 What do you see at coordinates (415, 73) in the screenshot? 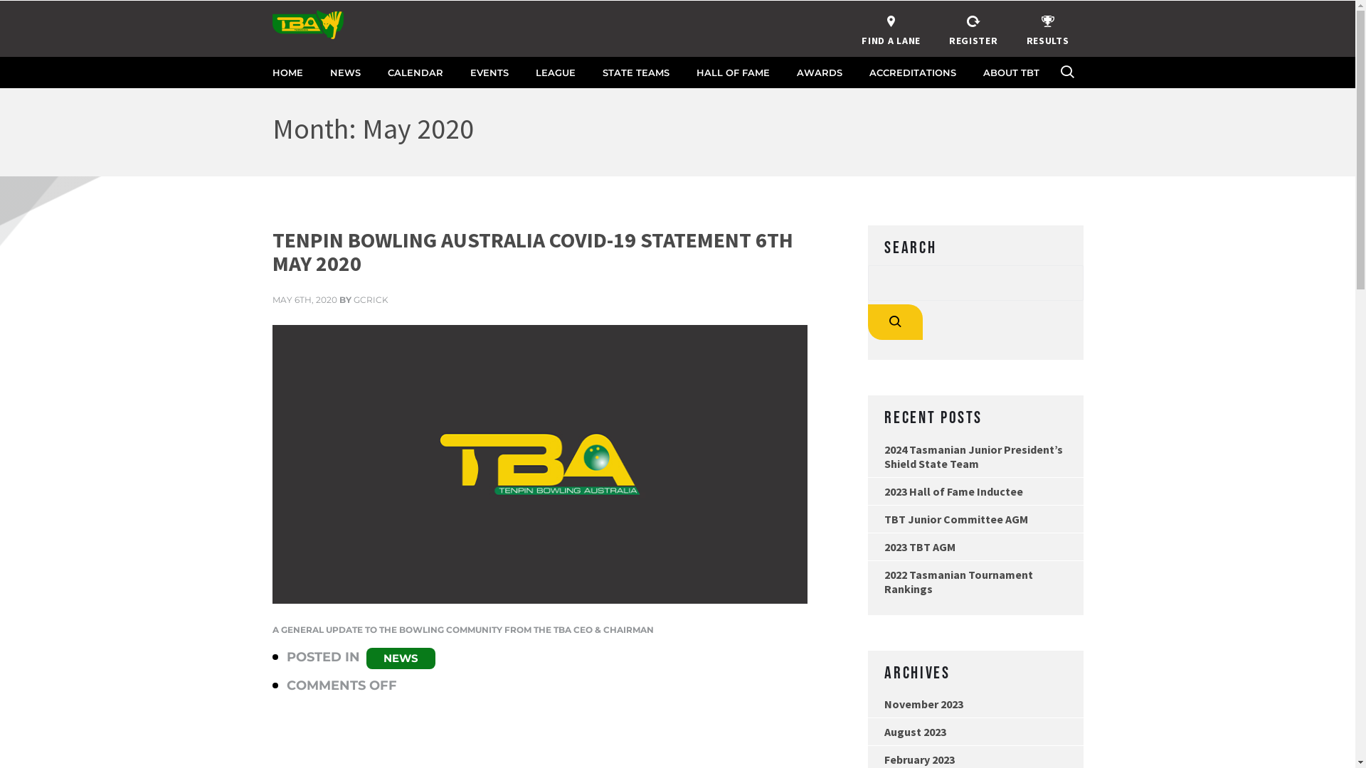
I see `CALENDAR` at bounding box center [415, 73].